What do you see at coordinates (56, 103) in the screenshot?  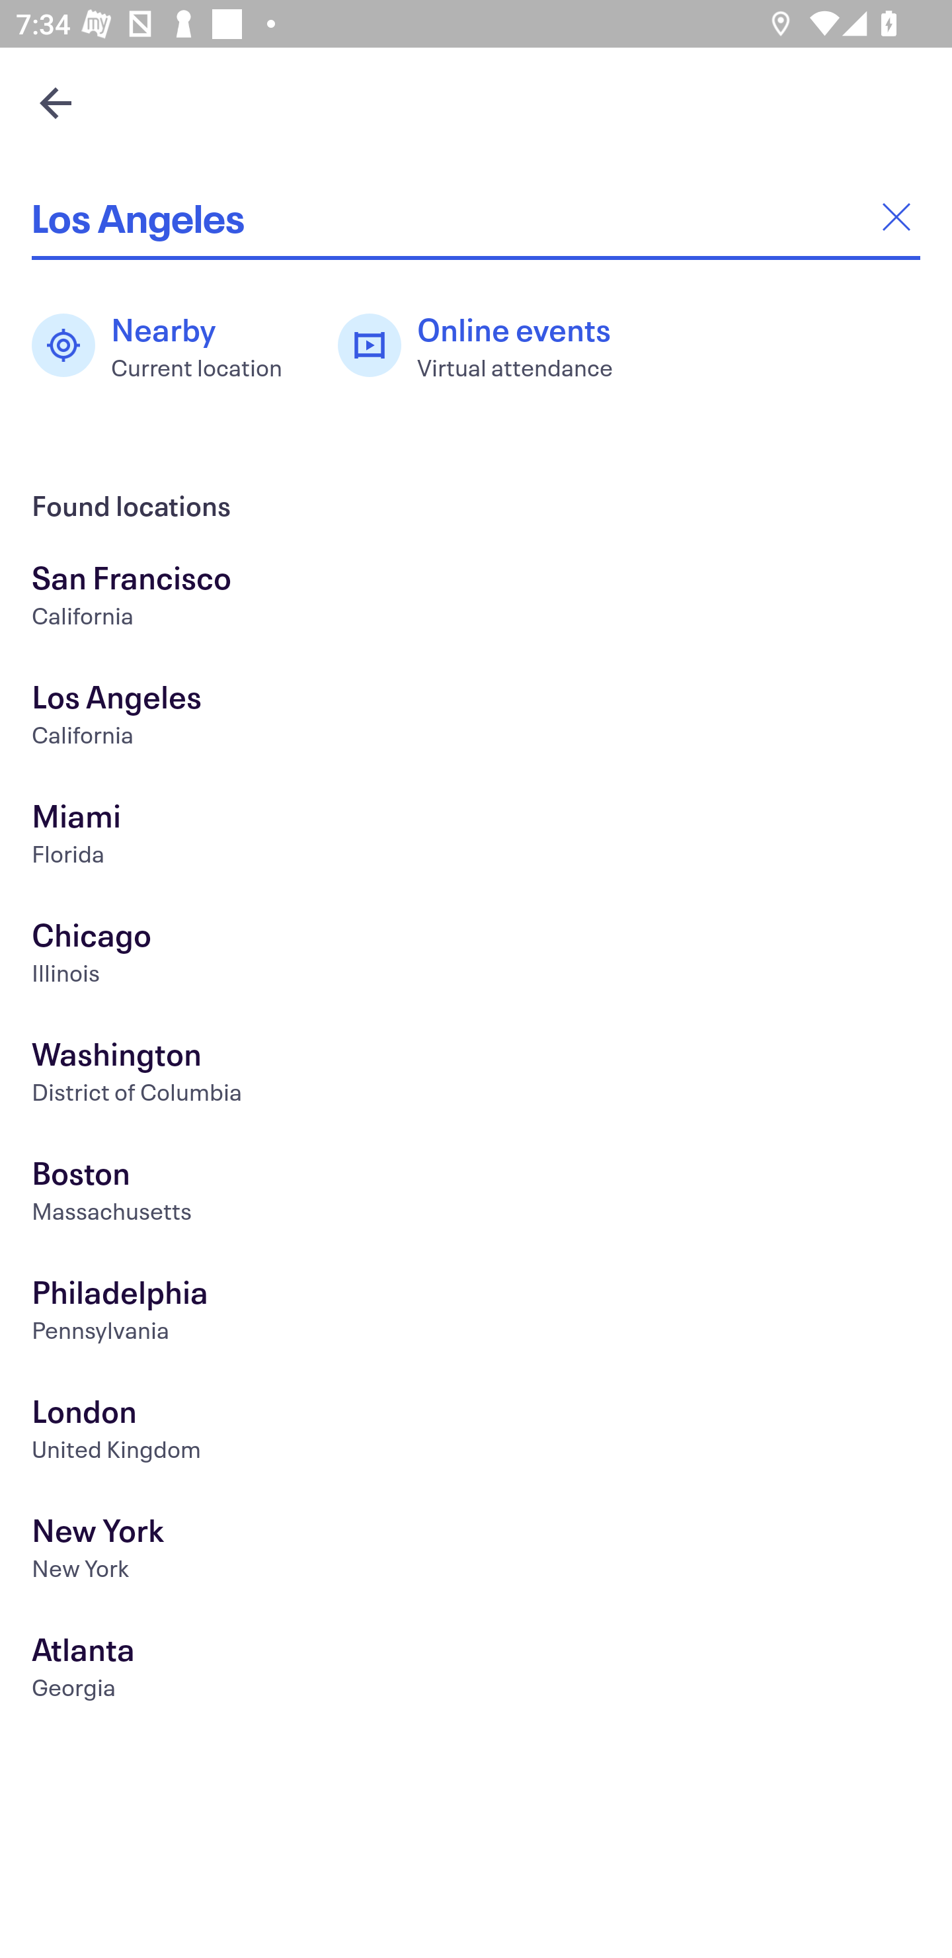 I see `Navigate up` at bounding box center [56, 103].